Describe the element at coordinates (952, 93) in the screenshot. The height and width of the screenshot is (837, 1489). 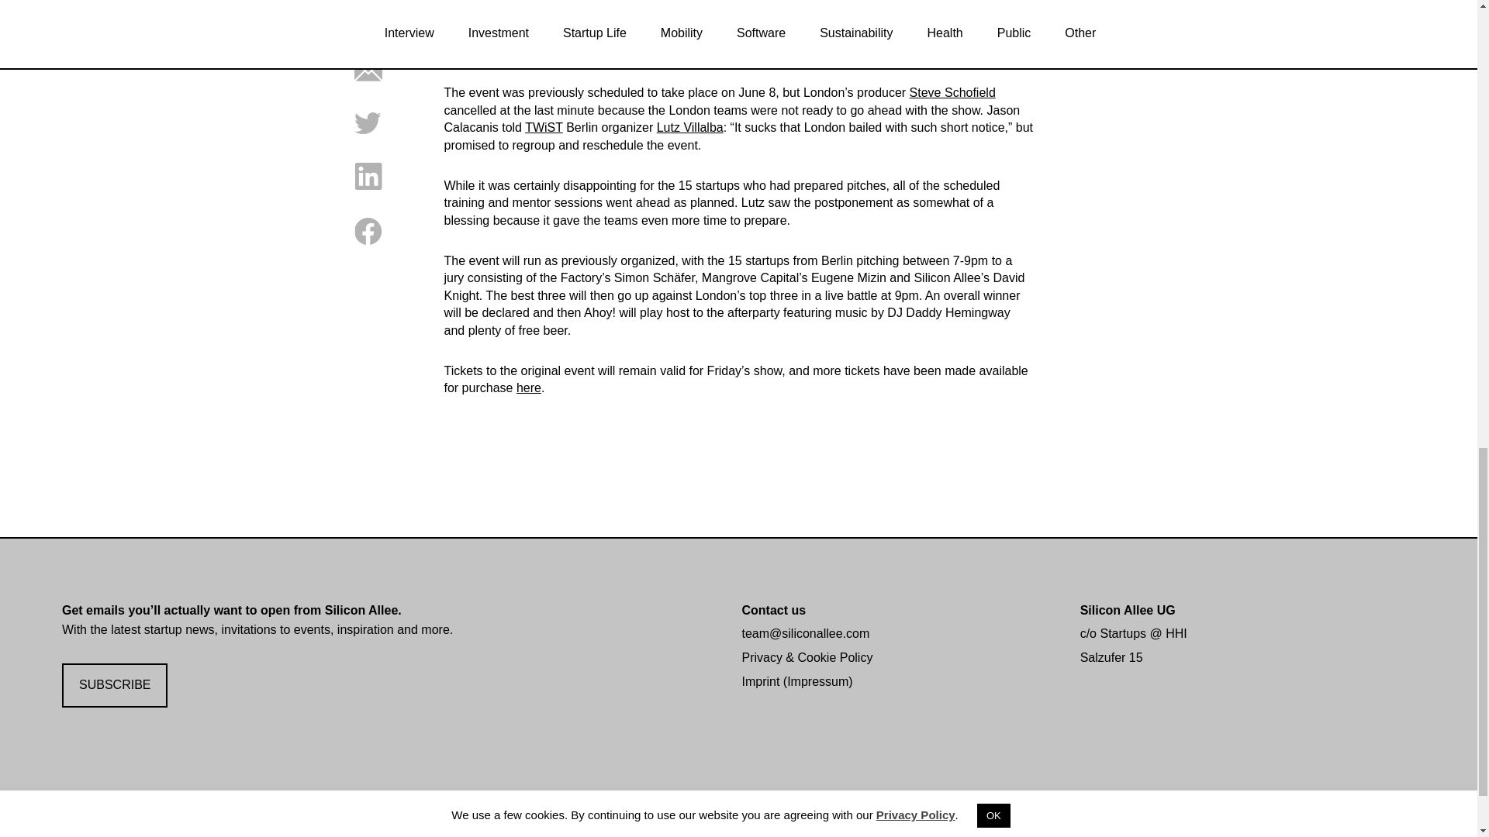
I see `Steve Schofield` at that location.